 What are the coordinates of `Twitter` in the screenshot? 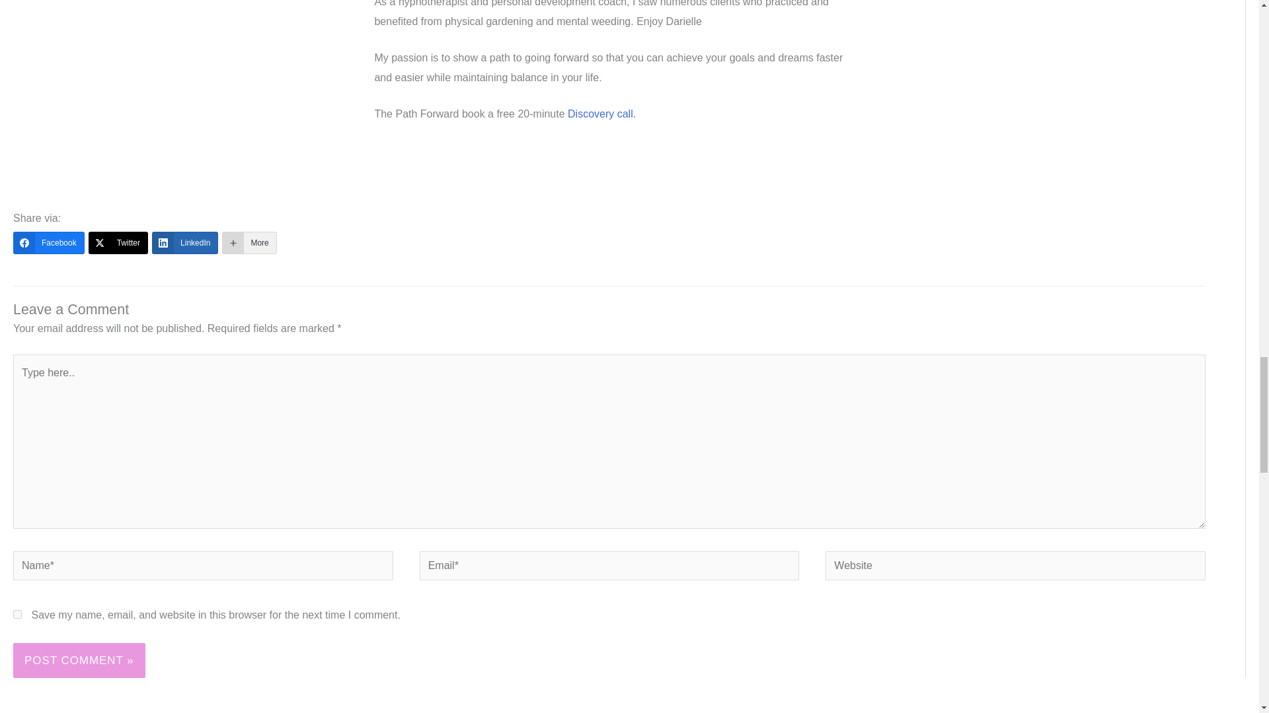 It's located at (118, 243).